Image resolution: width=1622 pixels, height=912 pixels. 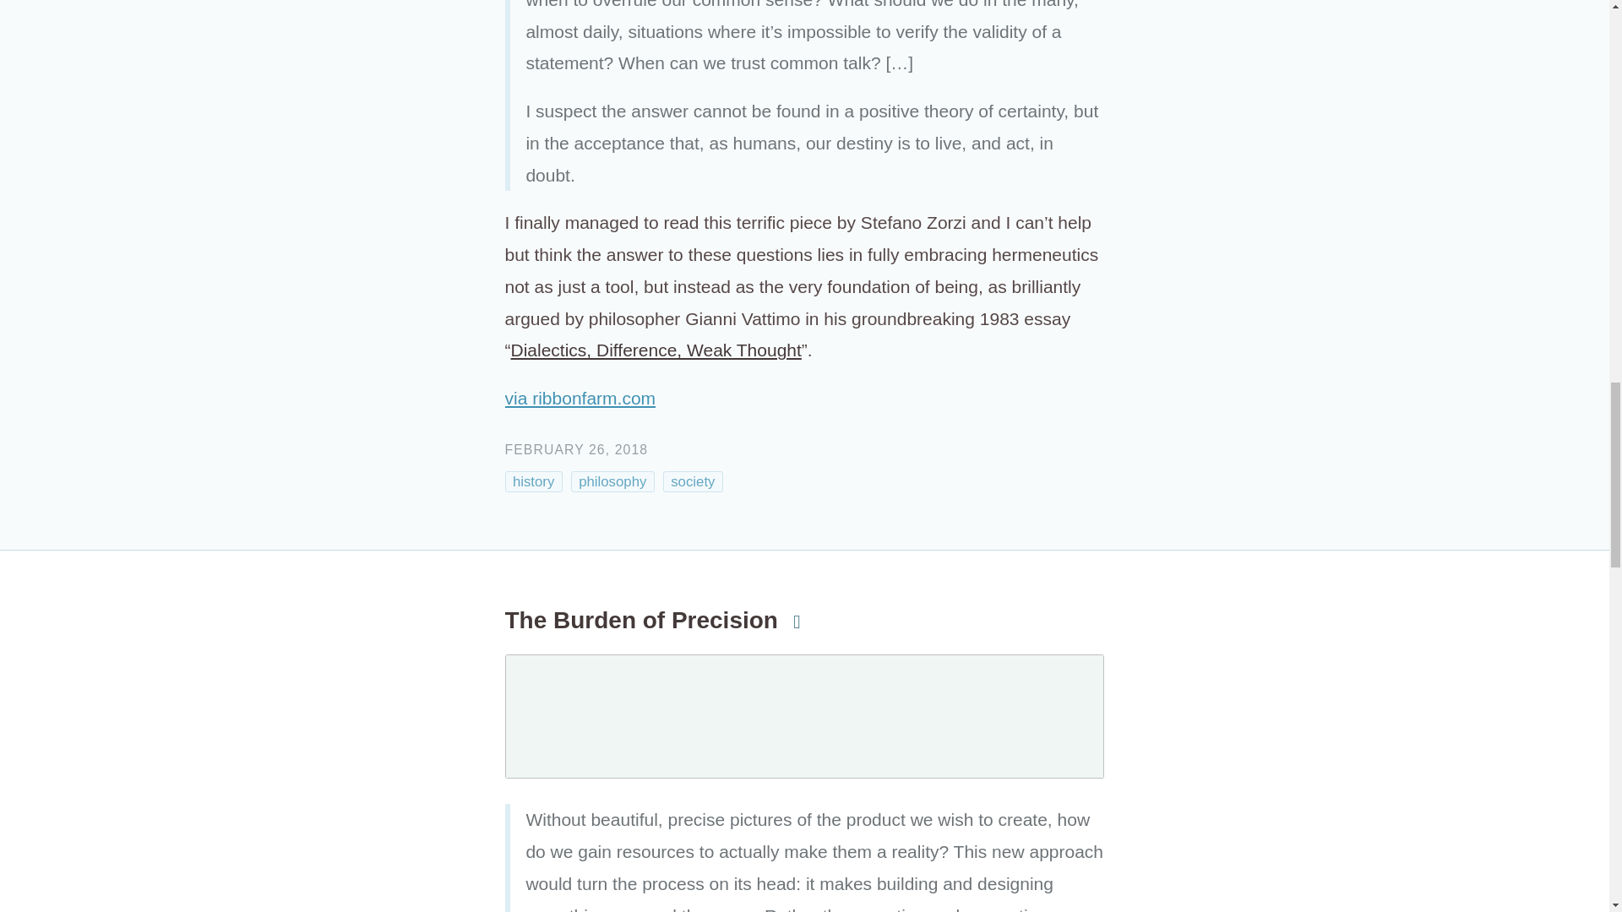 What do you see at coordinates (656, 620) in the screenshot?
I see `The Burden of Precision` at bounding box center [656, 620].